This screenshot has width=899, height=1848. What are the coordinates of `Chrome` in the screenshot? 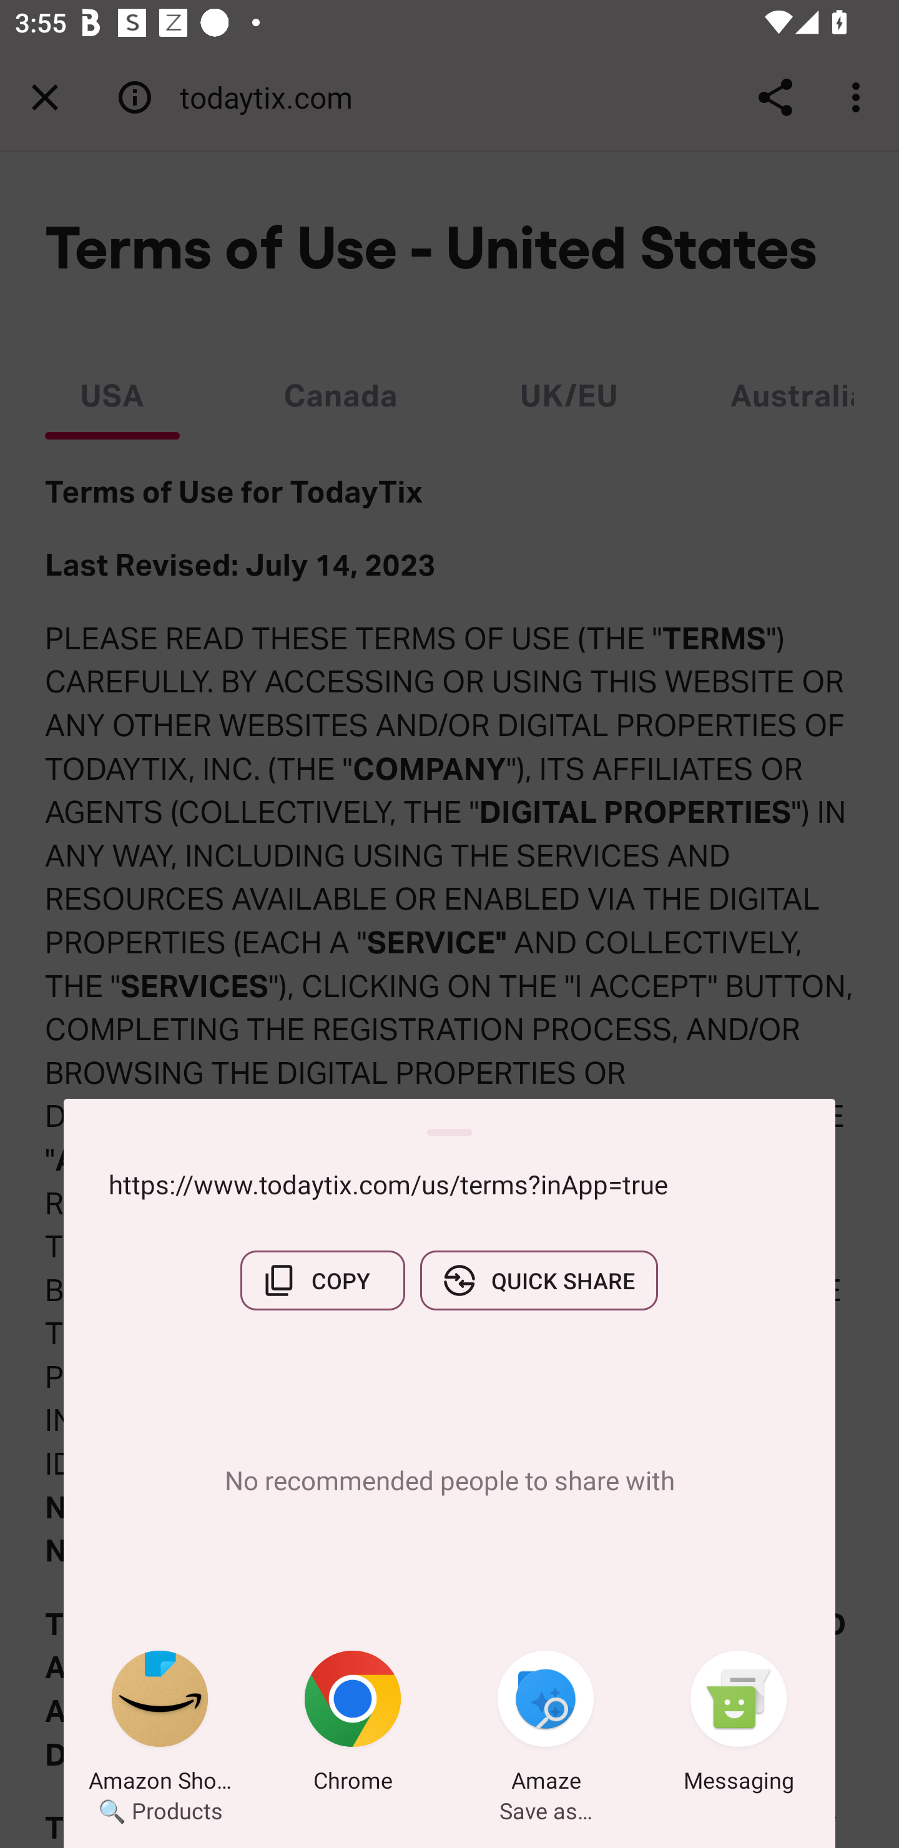 It's located at (353, 1725).